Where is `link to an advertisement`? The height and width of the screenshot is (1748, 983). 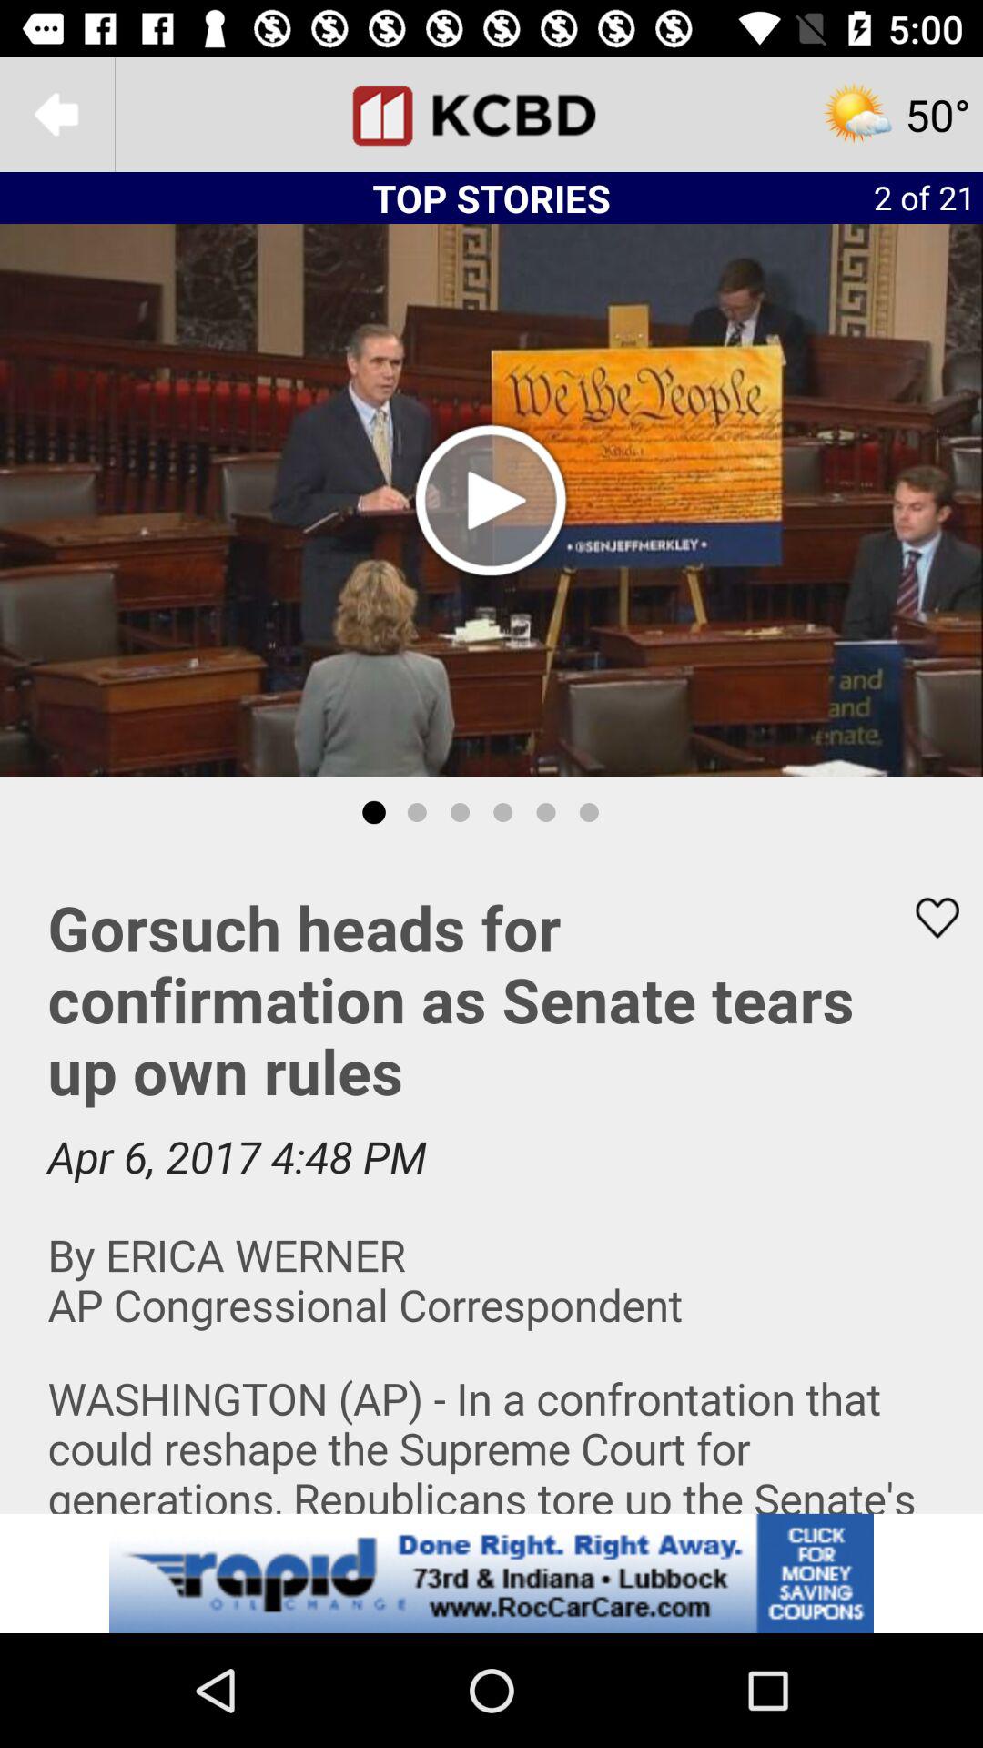 link to an advertisement is located at coordinates (491, 1573).